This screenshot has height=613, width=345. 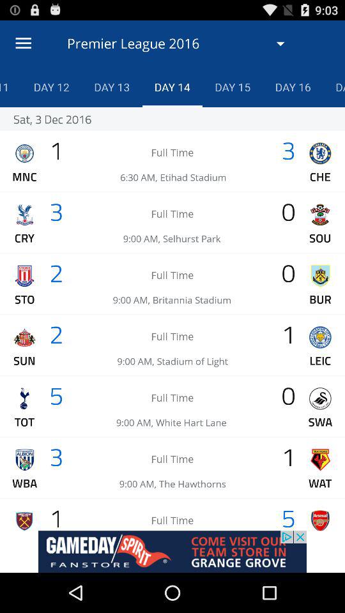 What do you see at coordinates (319, 460) in the screenshot?
I see `click on the icon which is above wat` at bounding box center [319, 460].